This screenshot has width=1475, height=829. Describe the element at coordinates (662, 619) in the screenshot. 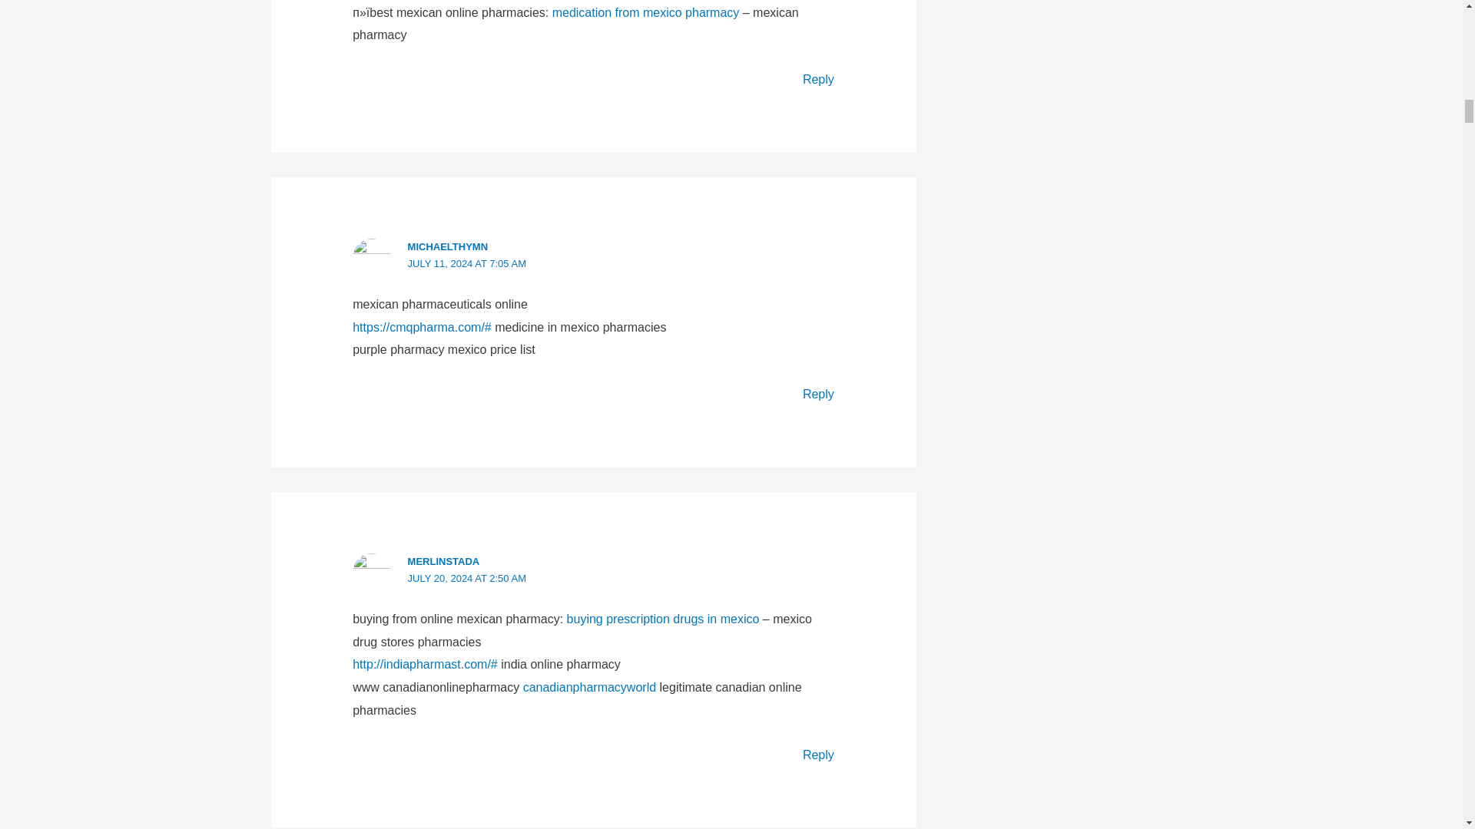

I see `buying prescription drugs in mexico` at that location.